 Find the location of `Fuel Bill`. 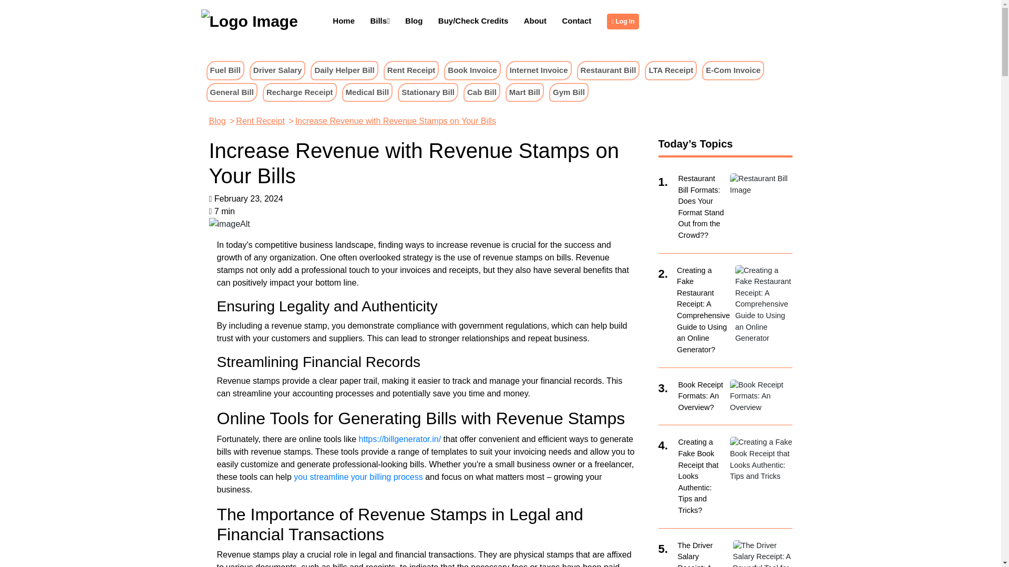

Fuel Bill is located at coordinates (225, 70).